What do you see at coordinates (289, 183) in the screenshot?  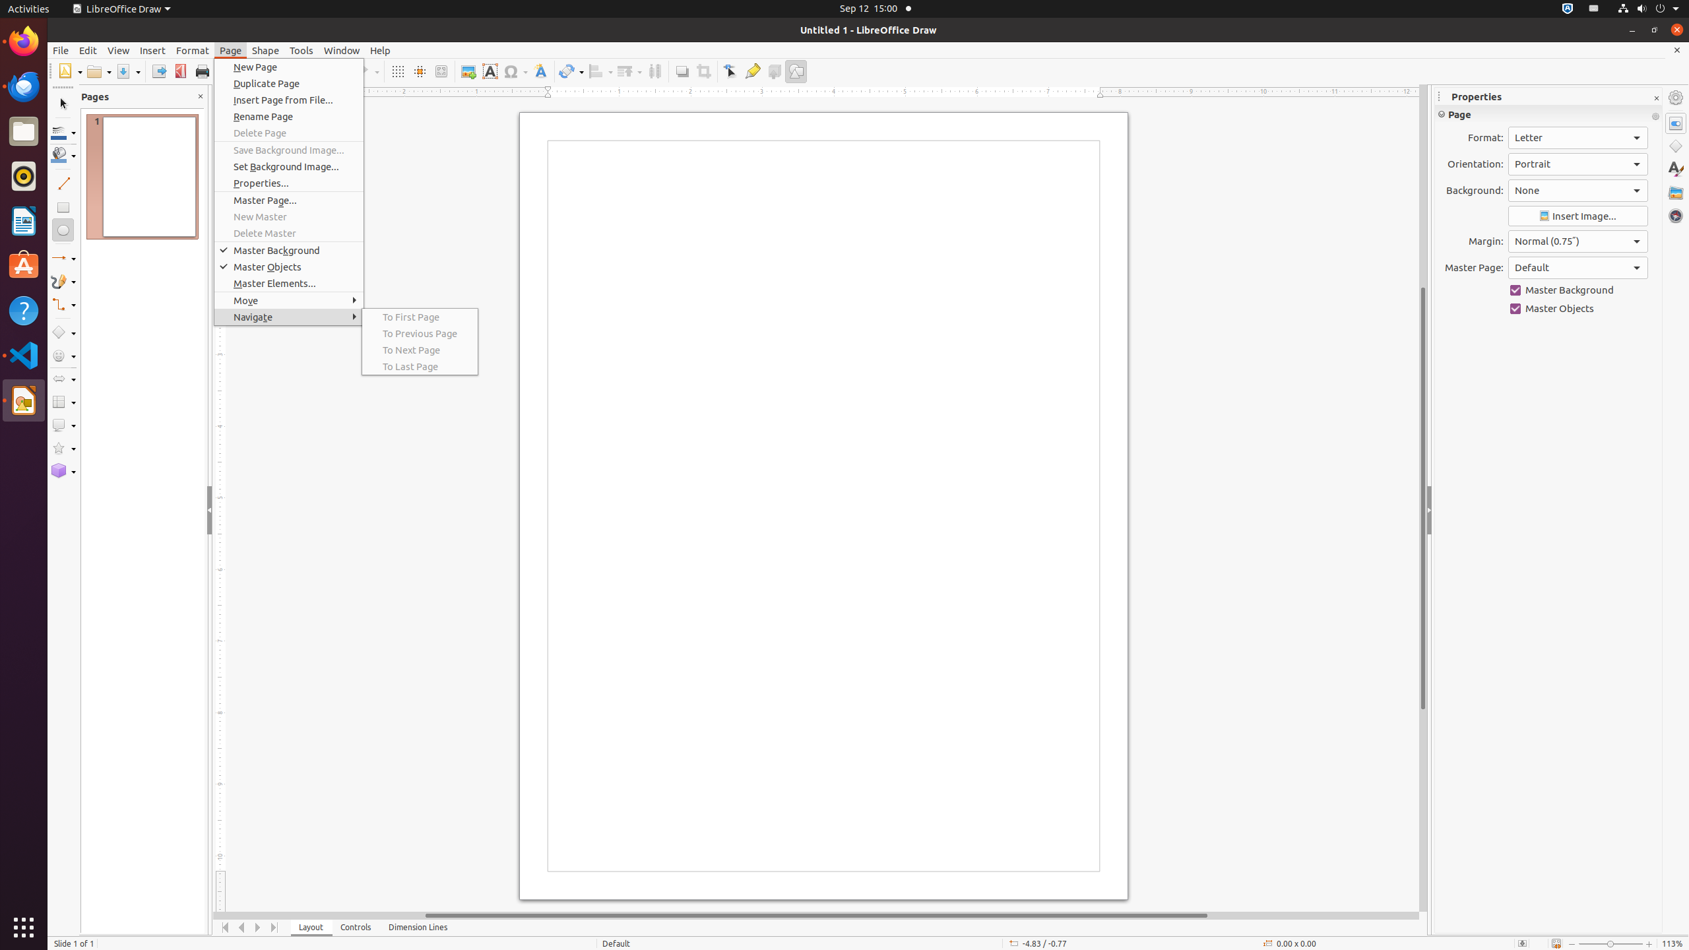 I see `Properties...` at bounding box center [289, 183].